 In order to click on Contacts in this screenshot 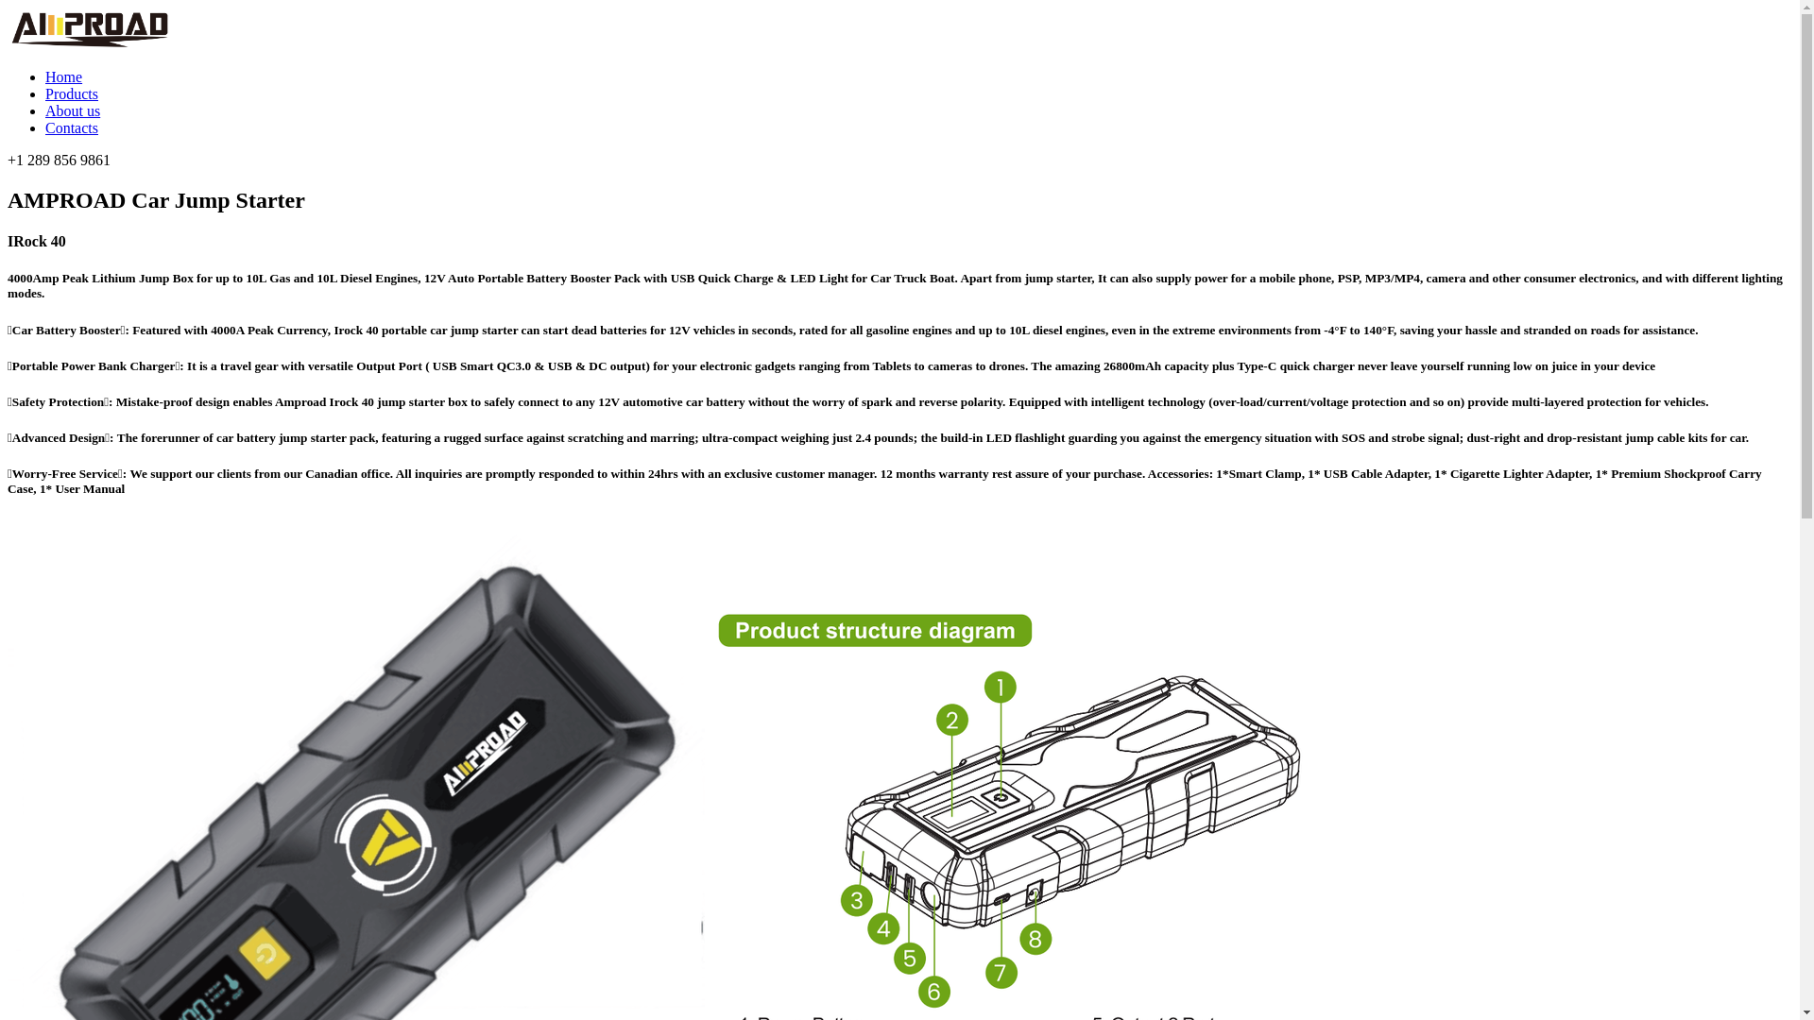, I will do `click(72, 128)`.